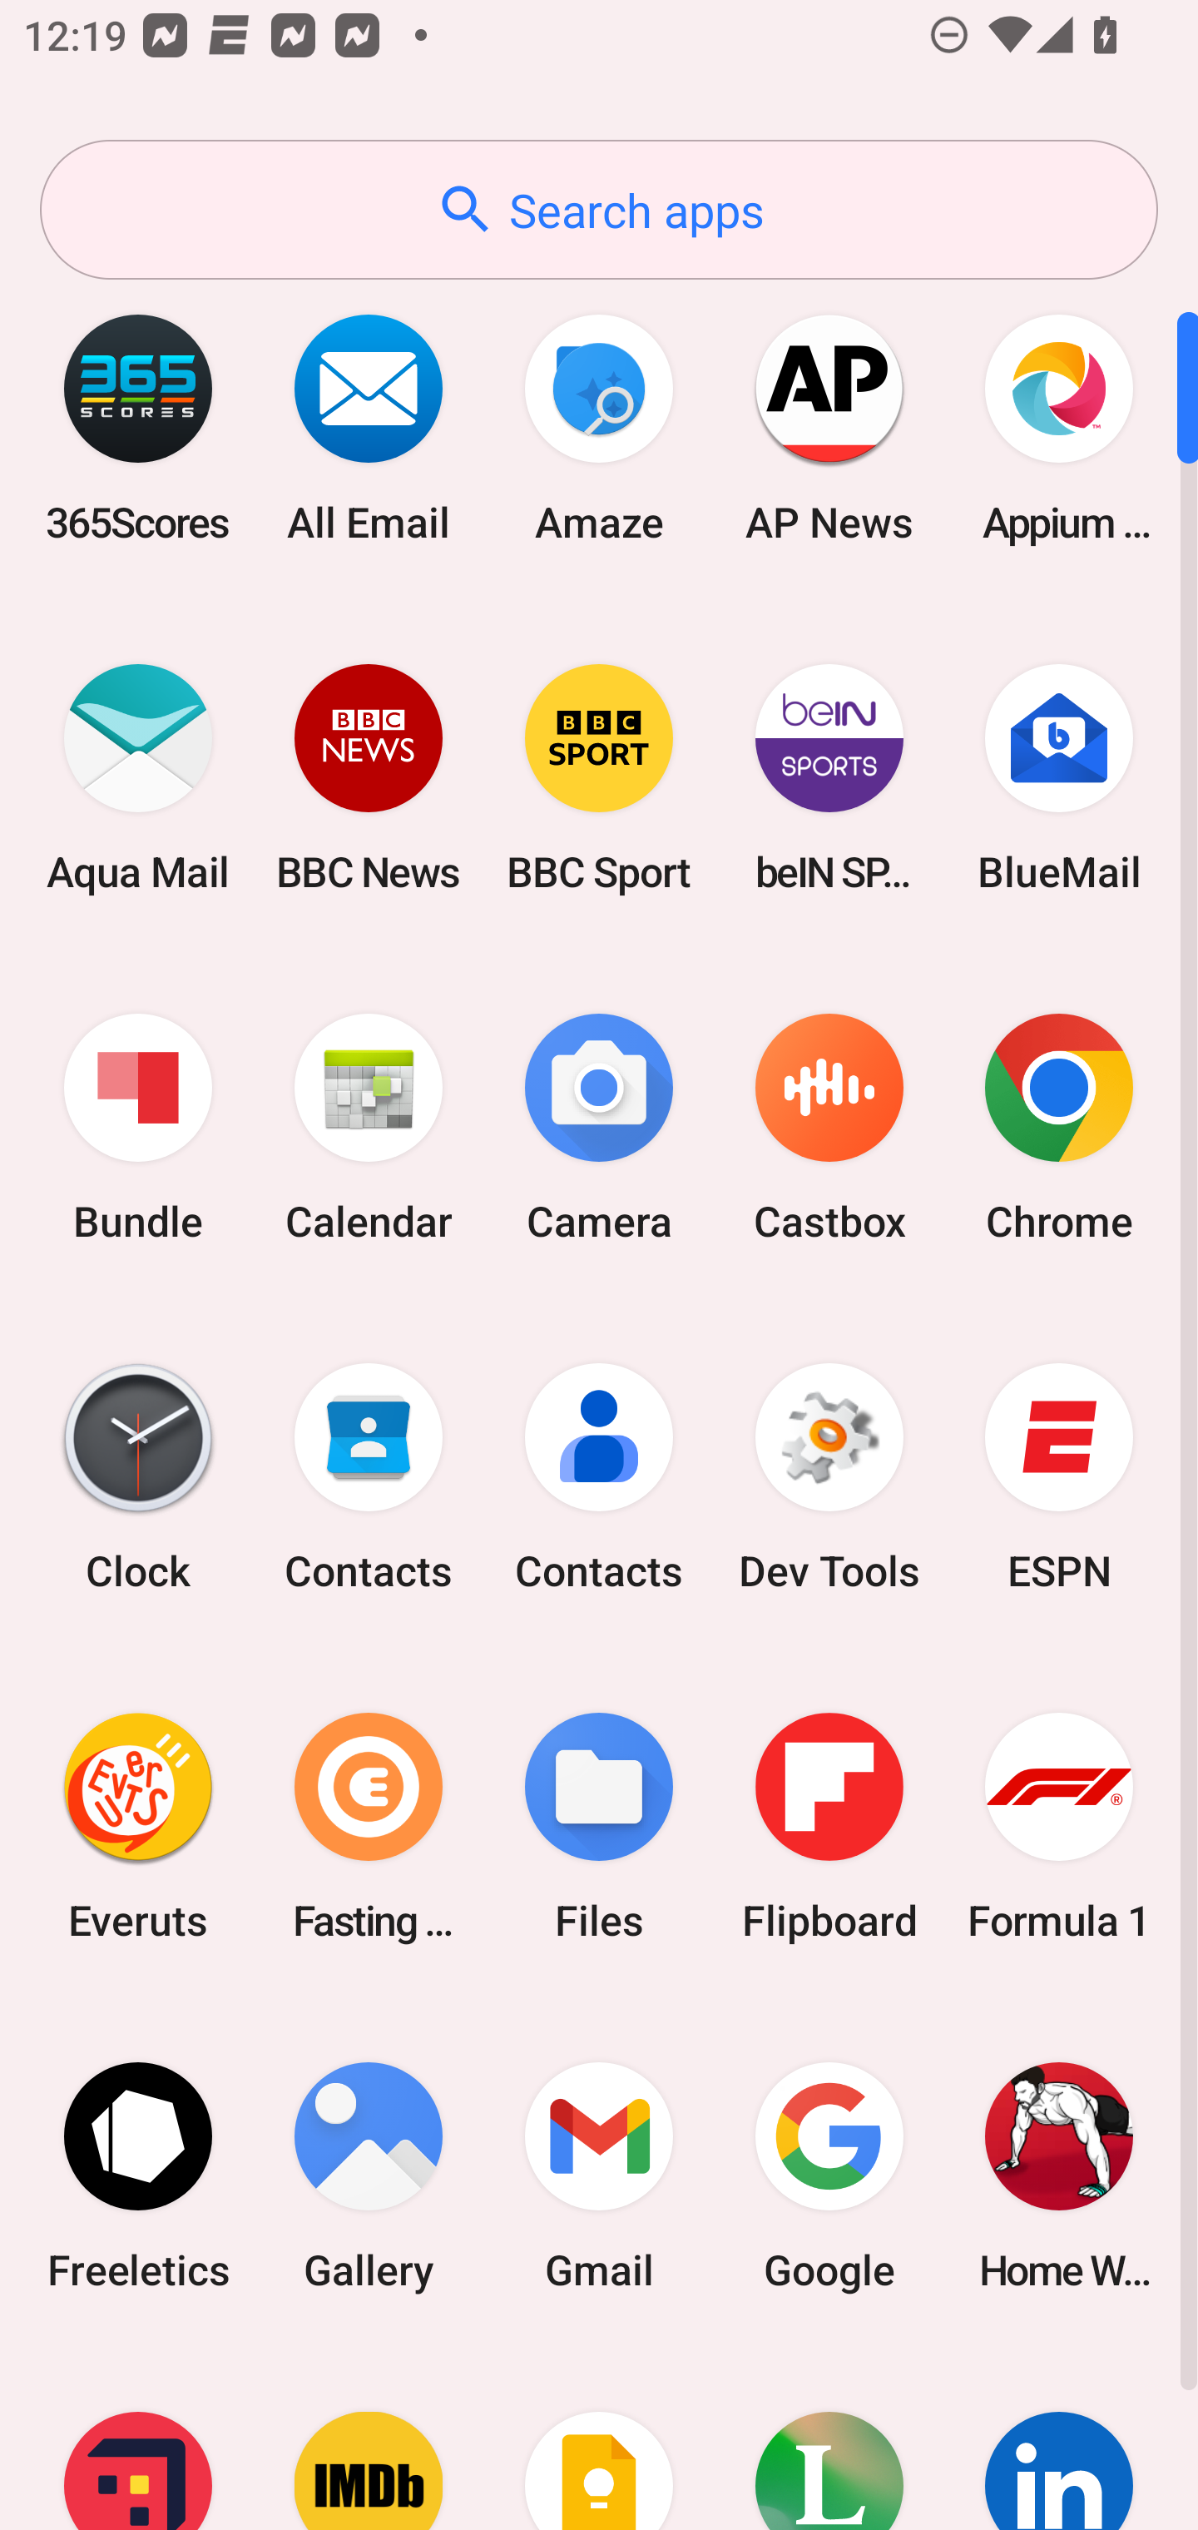 This screenshot has height=2530, width=1198. I want to click on Google, so click(829, 2175).